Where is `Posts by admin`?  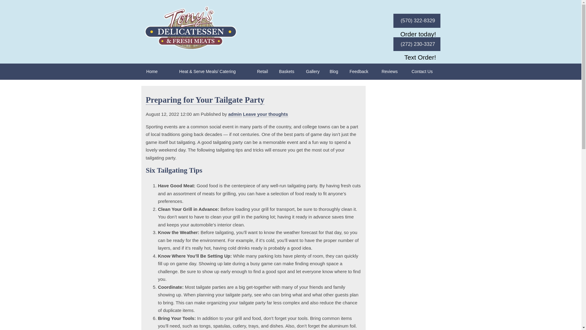
Posts by admin is located at coordinates (235, 114).